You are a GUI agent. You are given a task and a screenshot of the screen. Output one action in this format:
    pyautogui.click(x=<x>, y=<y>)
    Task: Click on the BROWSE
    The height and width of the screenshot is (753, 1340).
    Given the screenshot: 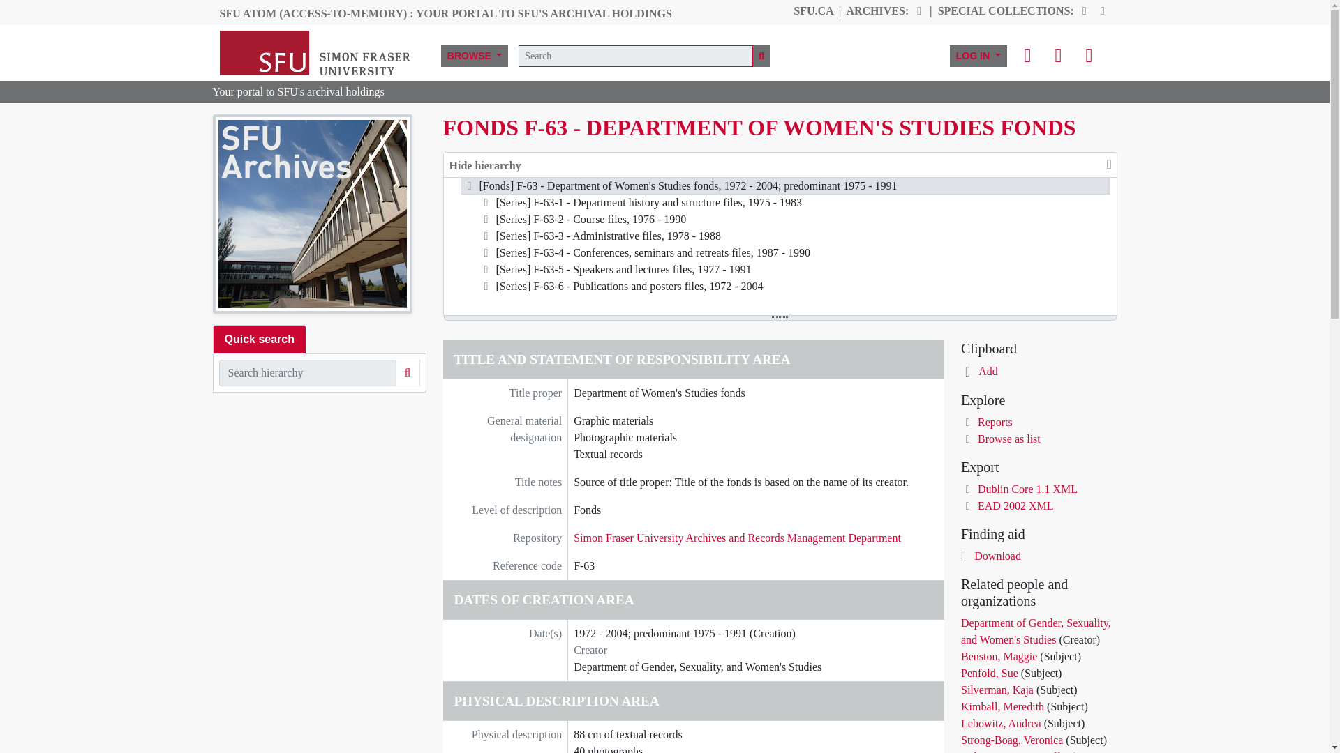 What is the action you would take?
    pyautogui.click(x=474, y=55)
    